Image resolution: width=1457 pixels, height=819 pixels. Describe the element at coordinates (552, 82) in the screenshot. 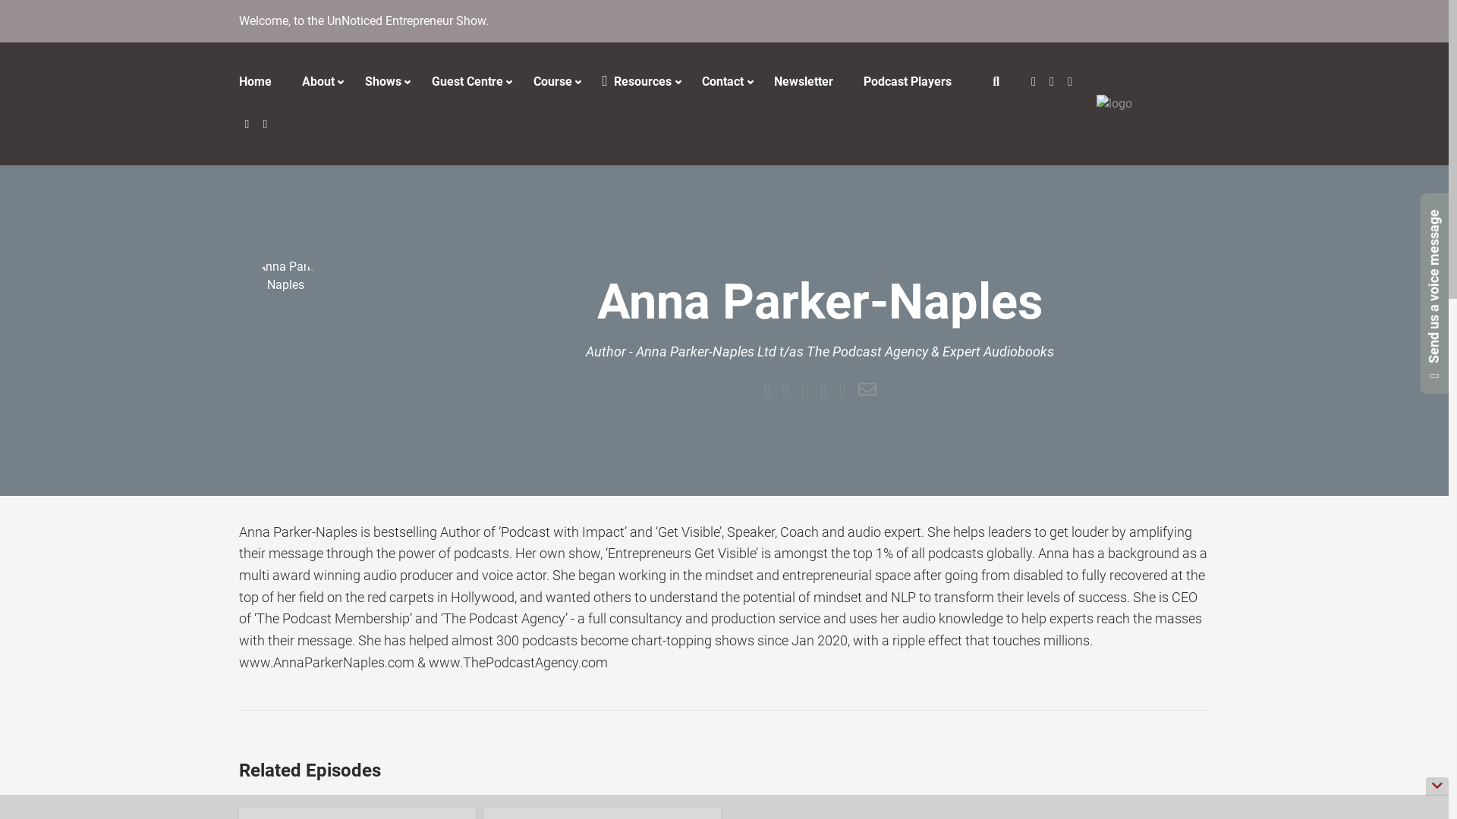

I see `Course` at that location.